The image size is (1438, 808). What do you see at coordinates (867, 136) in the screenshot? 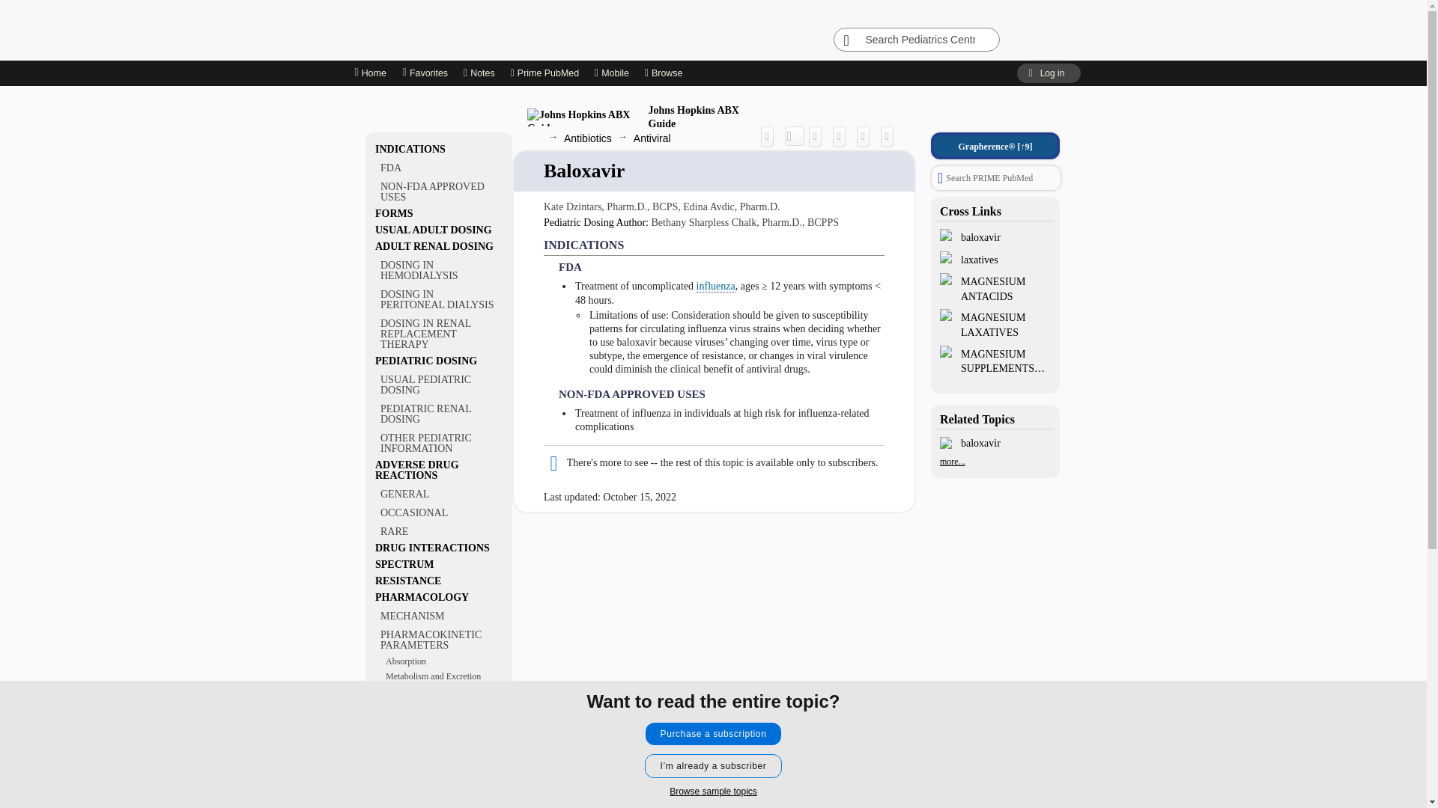
I see `Favorite` at bounding box center [867, 136].